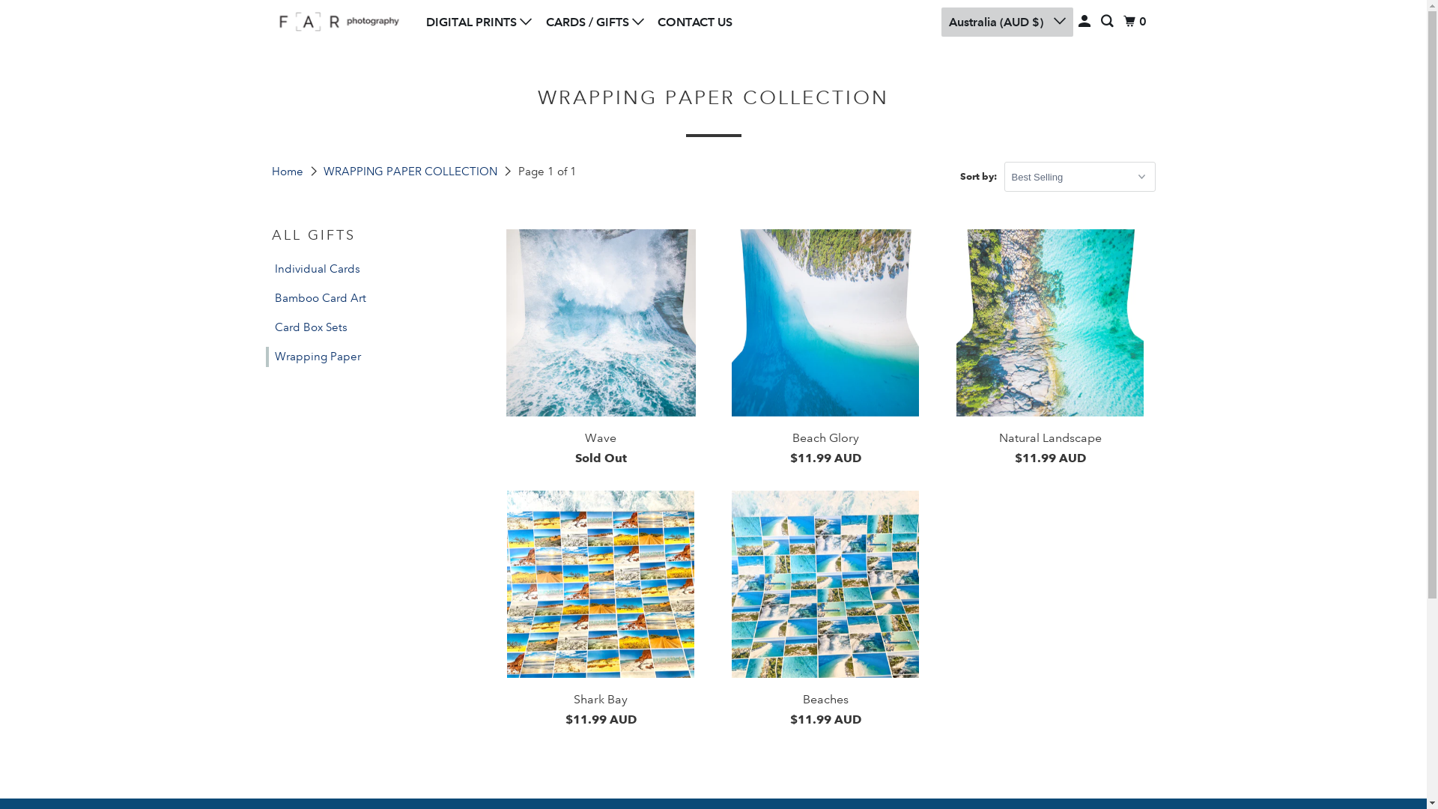 Image resolution: width=1438 pixels, height=809 pixels. I want to click on Natural Landscape
$11.99 AUD, so click(1050, 349).